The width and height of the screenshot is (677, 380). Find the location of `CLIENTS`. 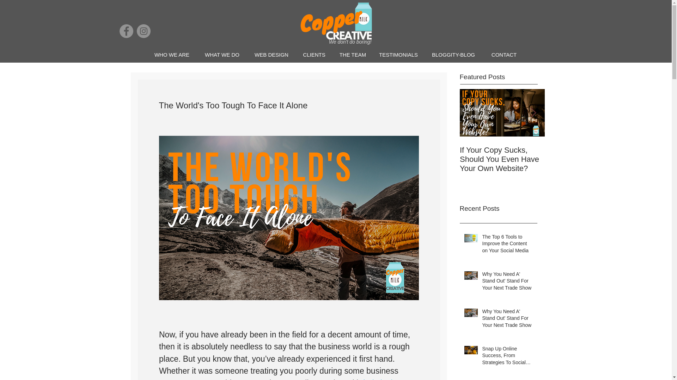

CLIENTS is located at coordinates (314, 55).